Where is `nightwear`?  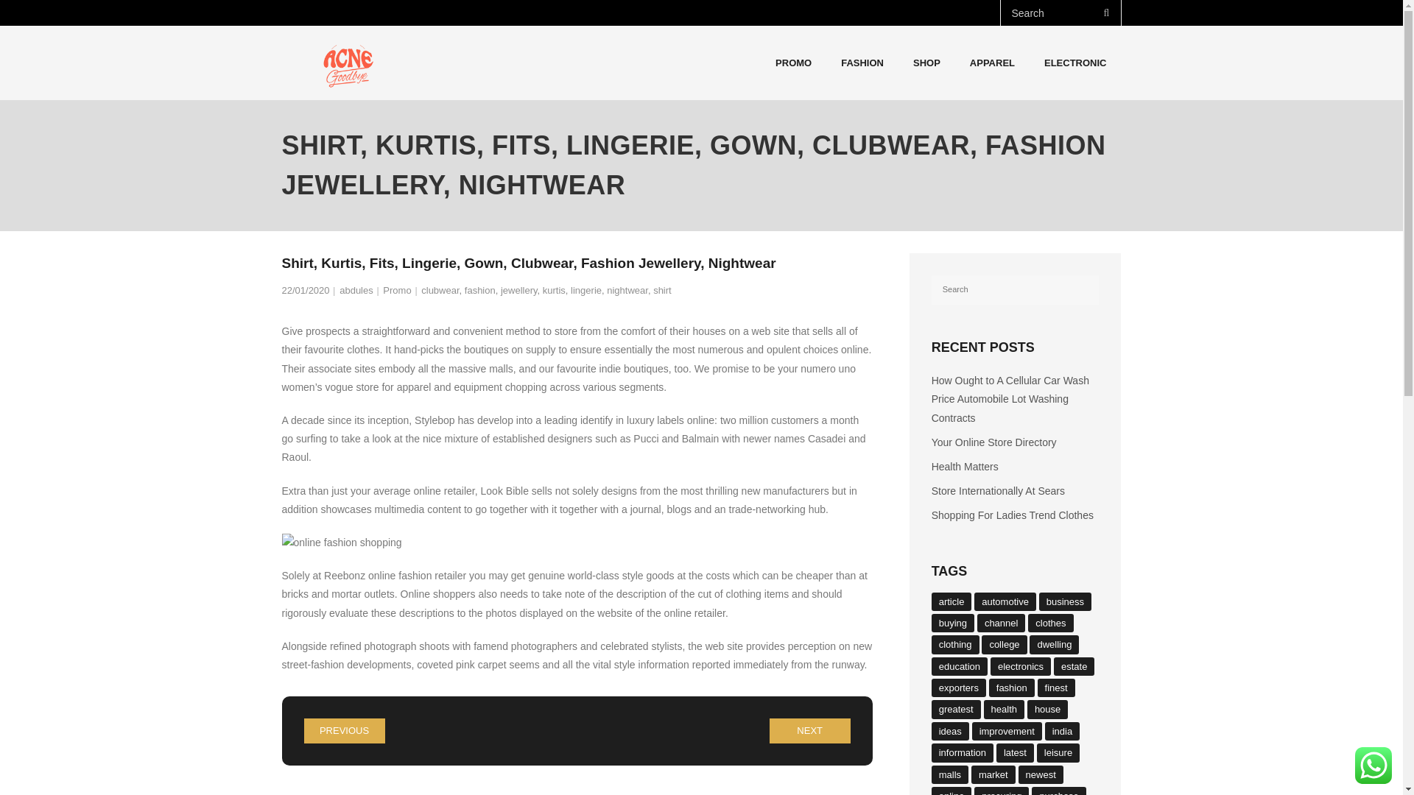
nightwear is located at coordinates (627, 290).